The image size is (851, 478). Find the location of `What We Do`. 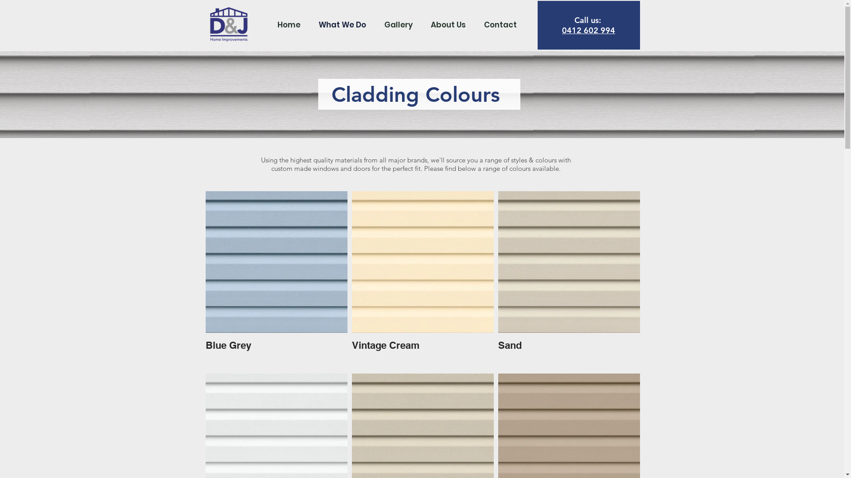

What We Do is located at coordinates (342, 25).